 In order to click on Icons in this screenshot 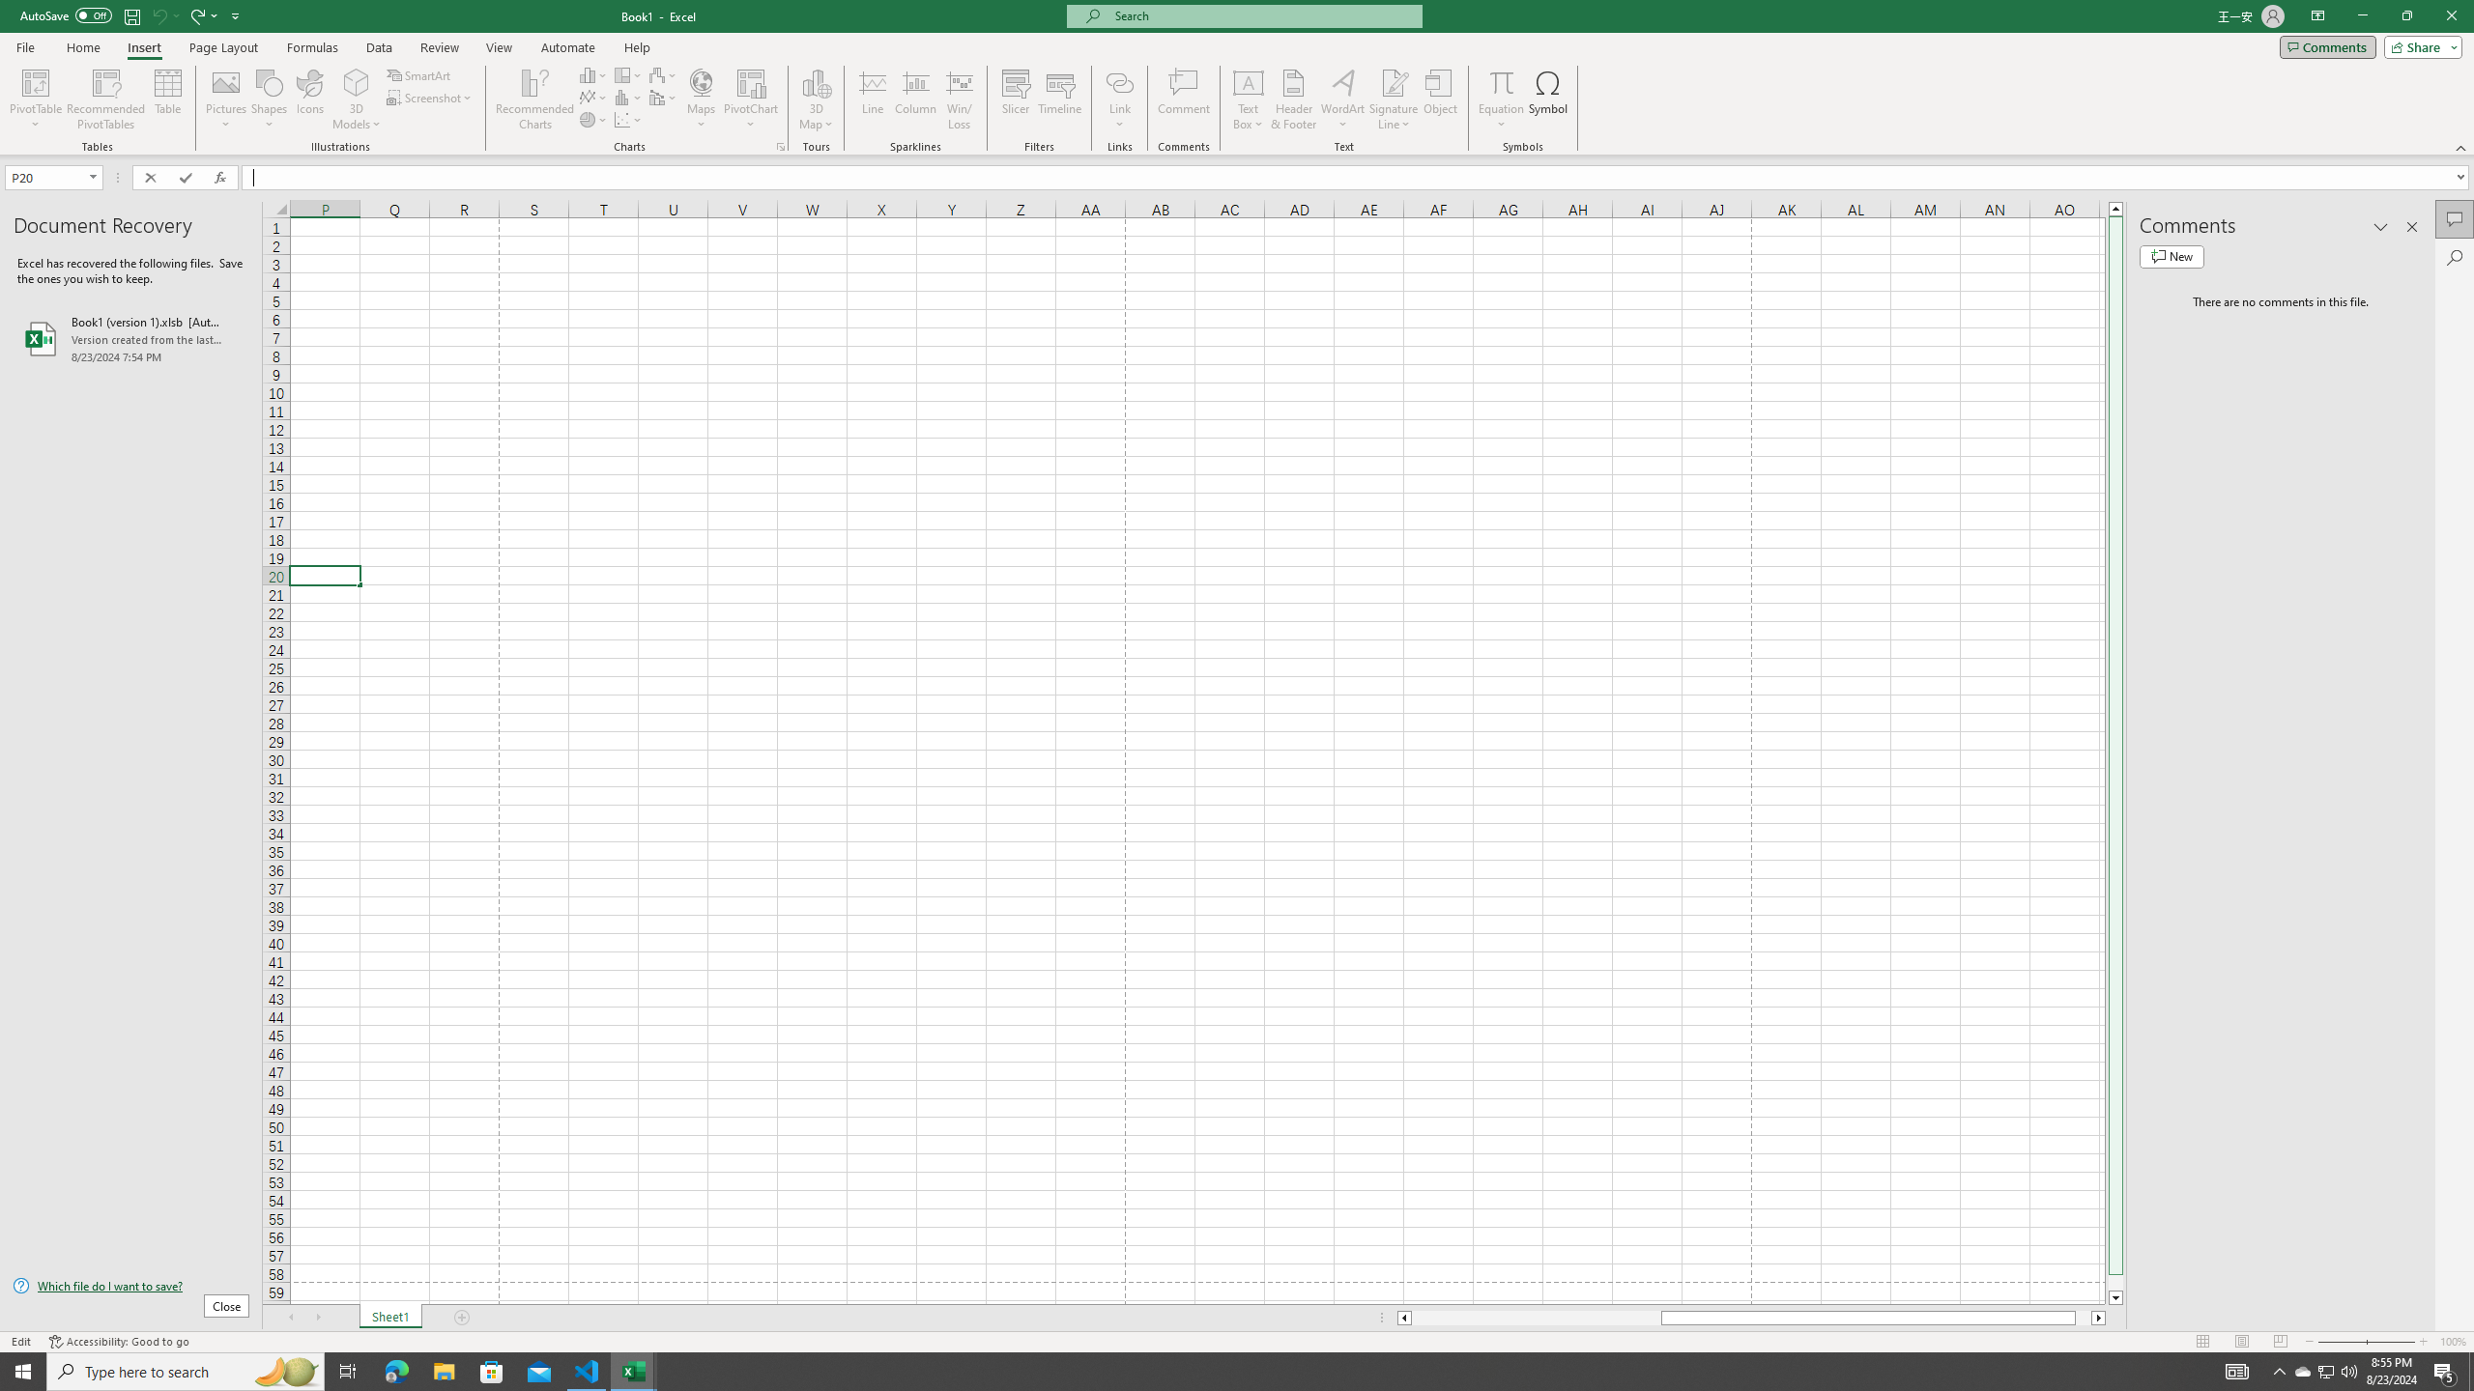, I will do `click(310, 99)`.